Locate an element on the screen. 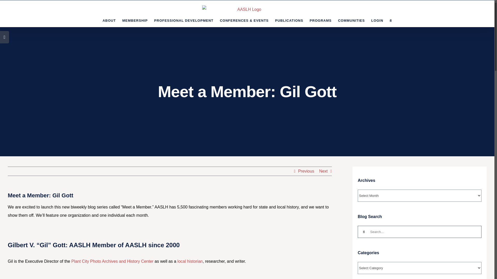 This screenshot has width=497, height=279. PROFESSIONAL DEVELOPMENT is located at coordinates (184, 20).